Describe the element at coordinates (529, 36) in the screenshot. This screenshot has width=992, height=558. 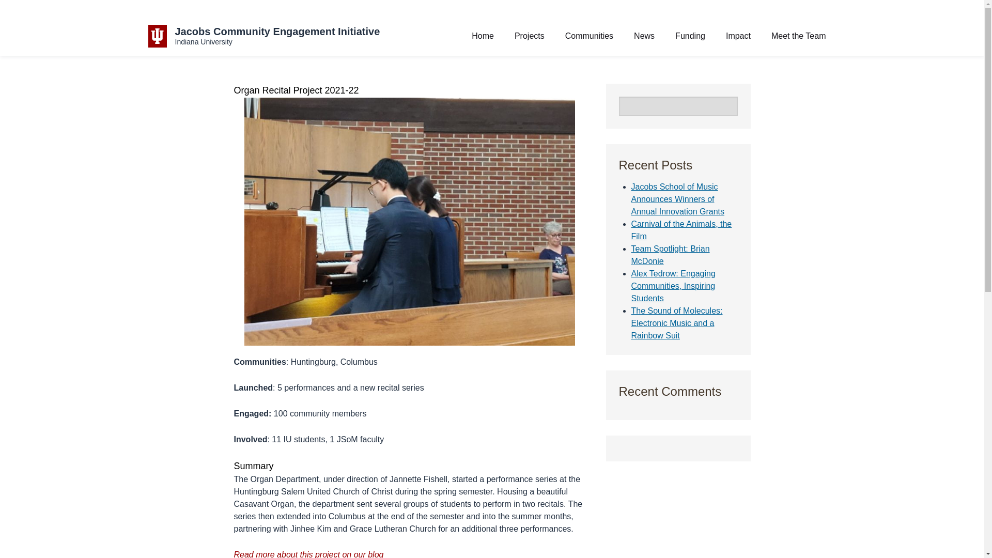
I see `Projects` at that location.